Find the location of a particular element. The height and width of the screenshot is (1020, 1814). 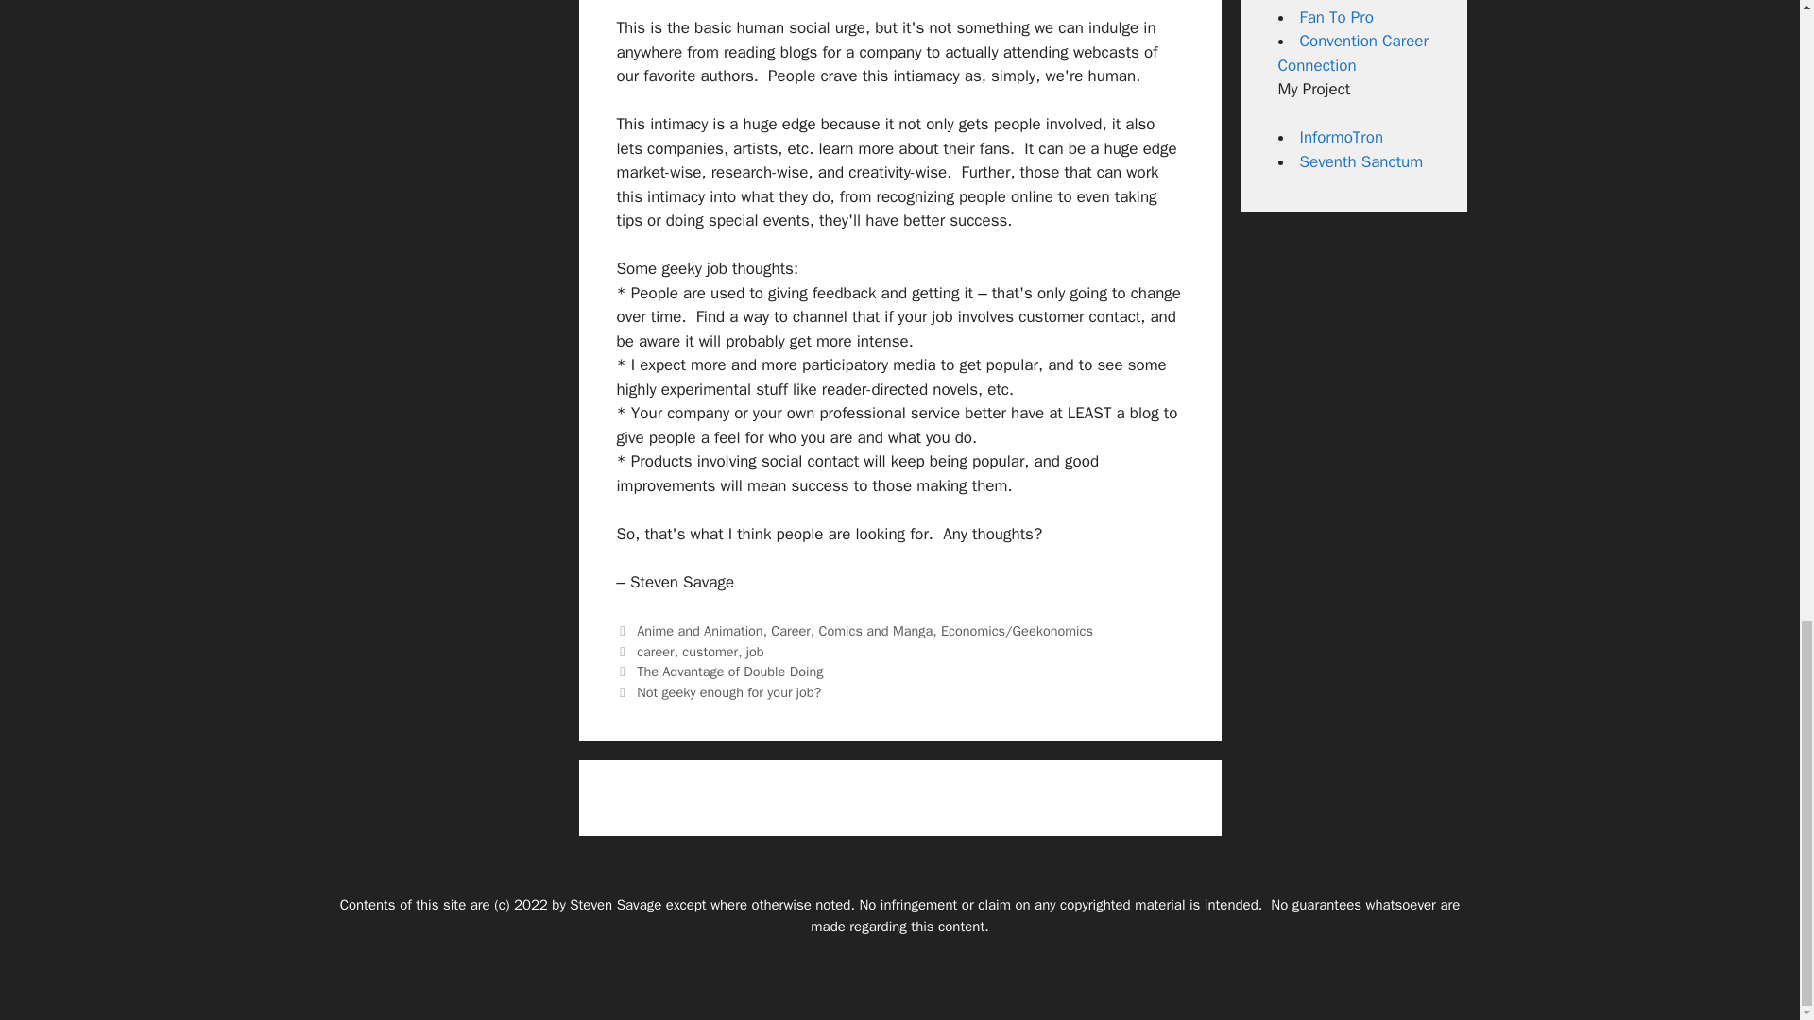

Career is located at coordinates (791, 631).